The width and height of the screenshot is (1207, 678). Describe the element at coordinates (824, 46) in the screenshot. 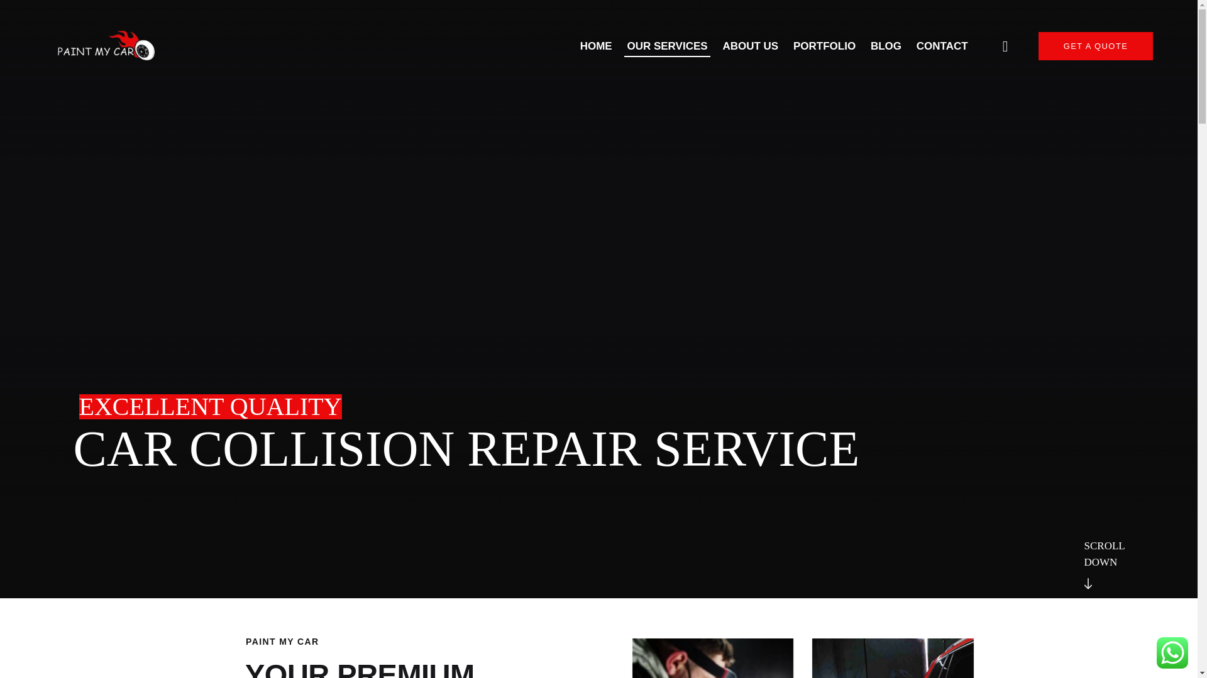

I see `PORTFOLIO` at that location.